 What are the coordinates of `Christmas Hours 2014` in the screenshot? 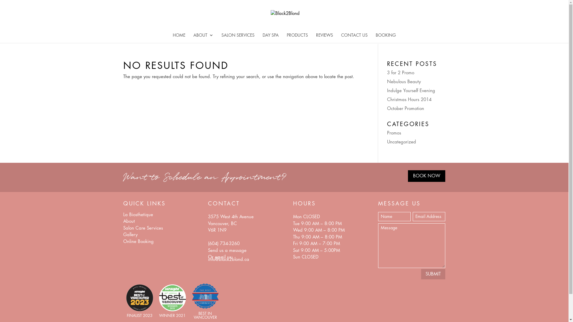 It's located at (409, 100).